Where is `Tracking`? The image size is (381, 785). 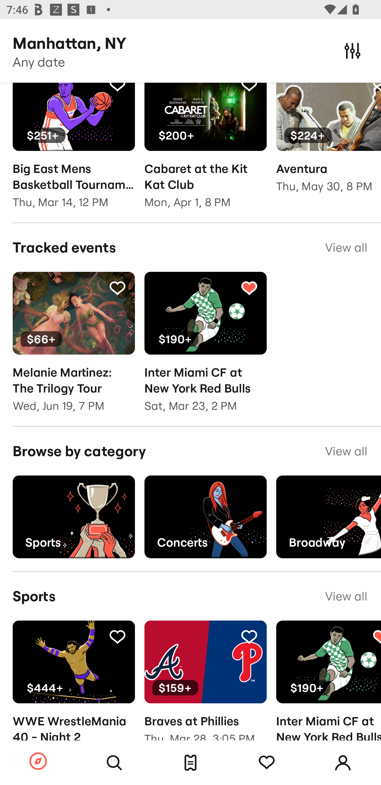
Tracking is located at coordinates (117, 287).